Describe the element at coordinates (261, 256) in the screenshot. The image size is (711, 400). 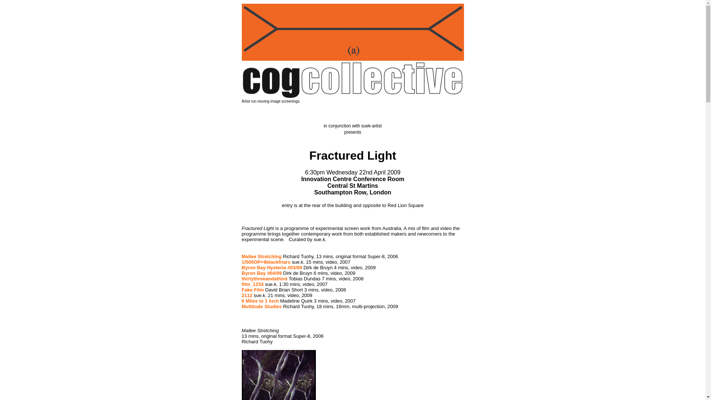
I see `Mallee Stretching` at that location.